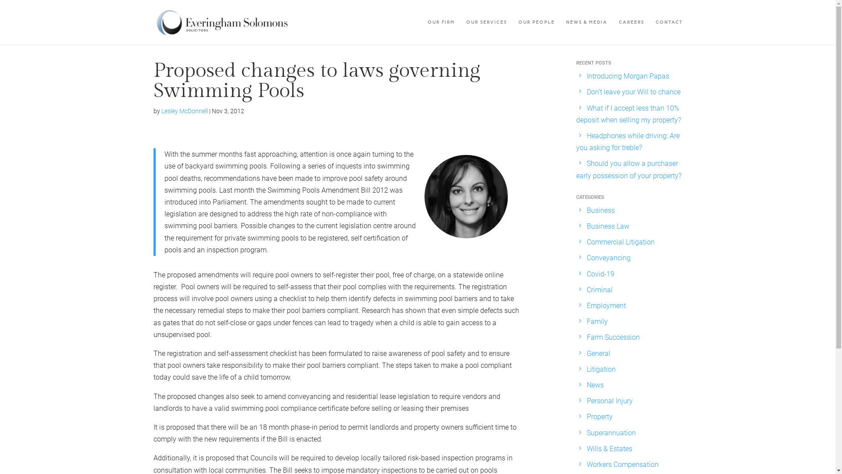 This screenshot has height=474, width=842. What do you see at coordinates (537, 32) in the screenshot?
I see `OUR PEOPLE` at bounding box center [537, 32].